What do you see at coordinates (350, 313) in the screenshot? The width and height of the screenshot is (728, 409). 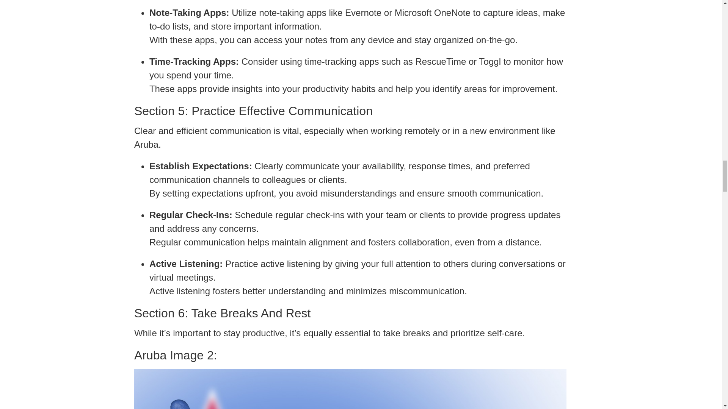 I see `Section 6: Take Breaks and Rest` at bounding box center [350, 313].